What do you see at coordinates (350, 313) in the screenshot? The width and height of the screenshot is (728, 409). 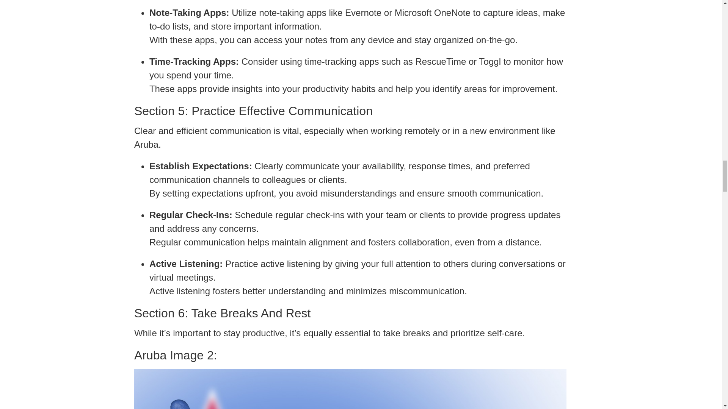 I see `Section 6: Take Breaks and Rest` at bounding box center [350, 313].